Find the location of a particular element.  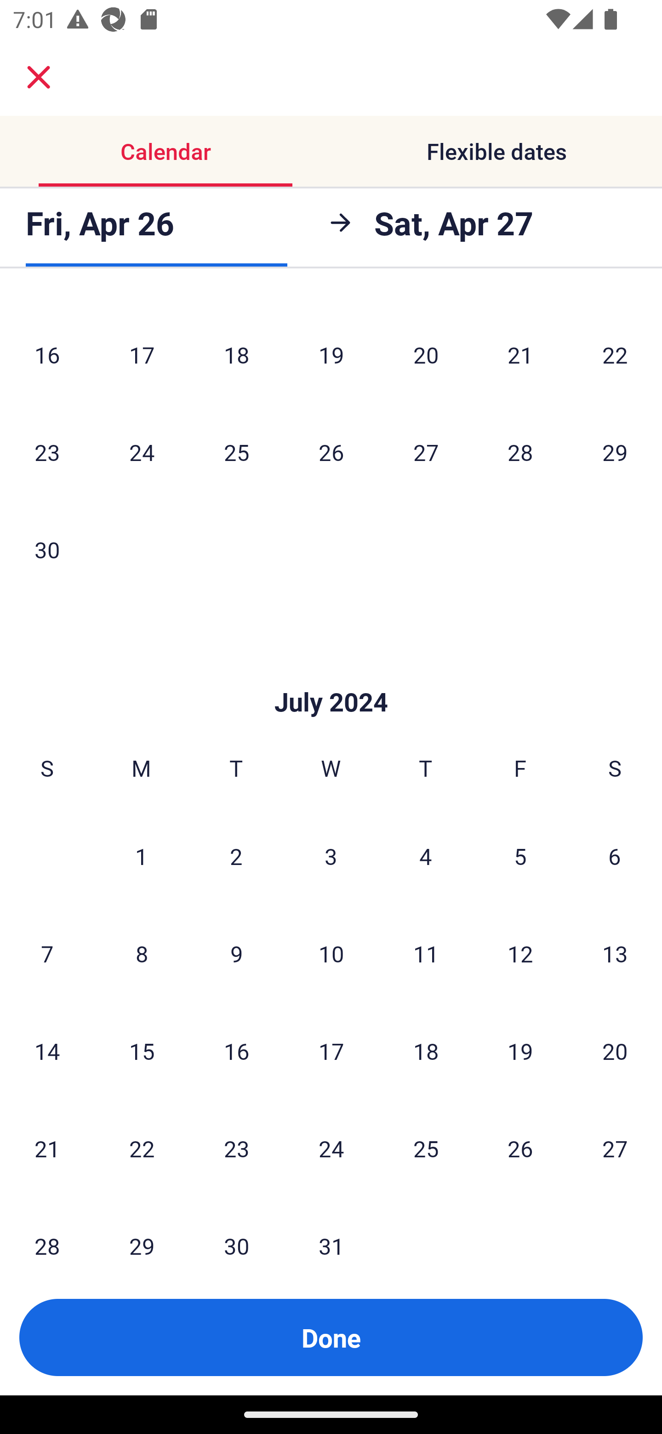

21 Sunday, July 21, 2024 is located at coordinates (47, 1149).